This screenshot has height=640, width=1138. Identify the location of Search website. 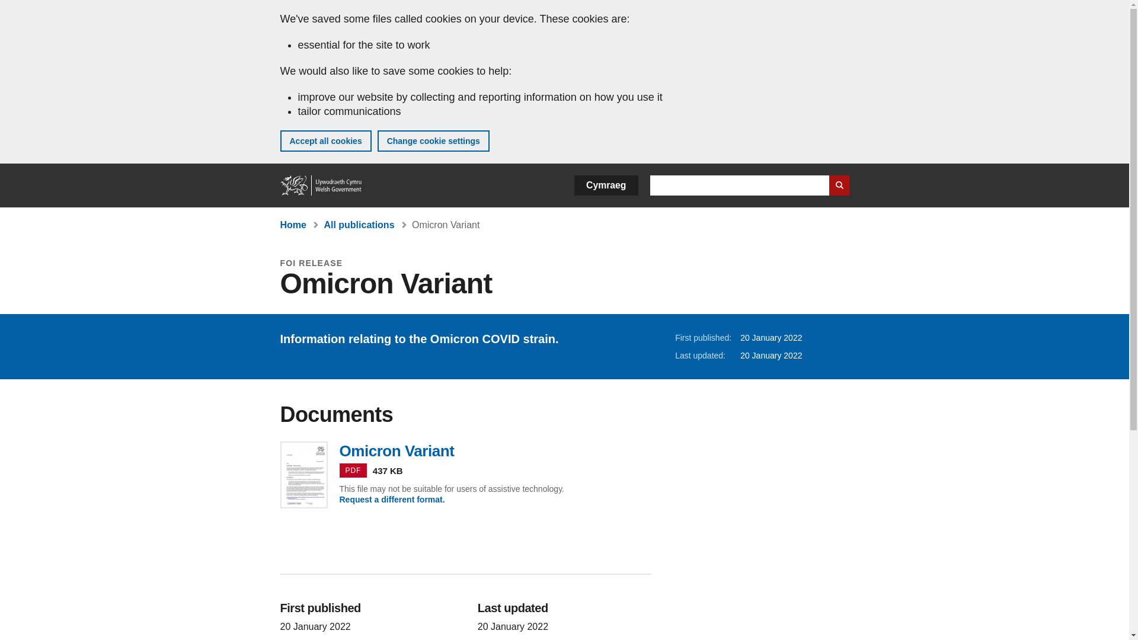
(465, 450).